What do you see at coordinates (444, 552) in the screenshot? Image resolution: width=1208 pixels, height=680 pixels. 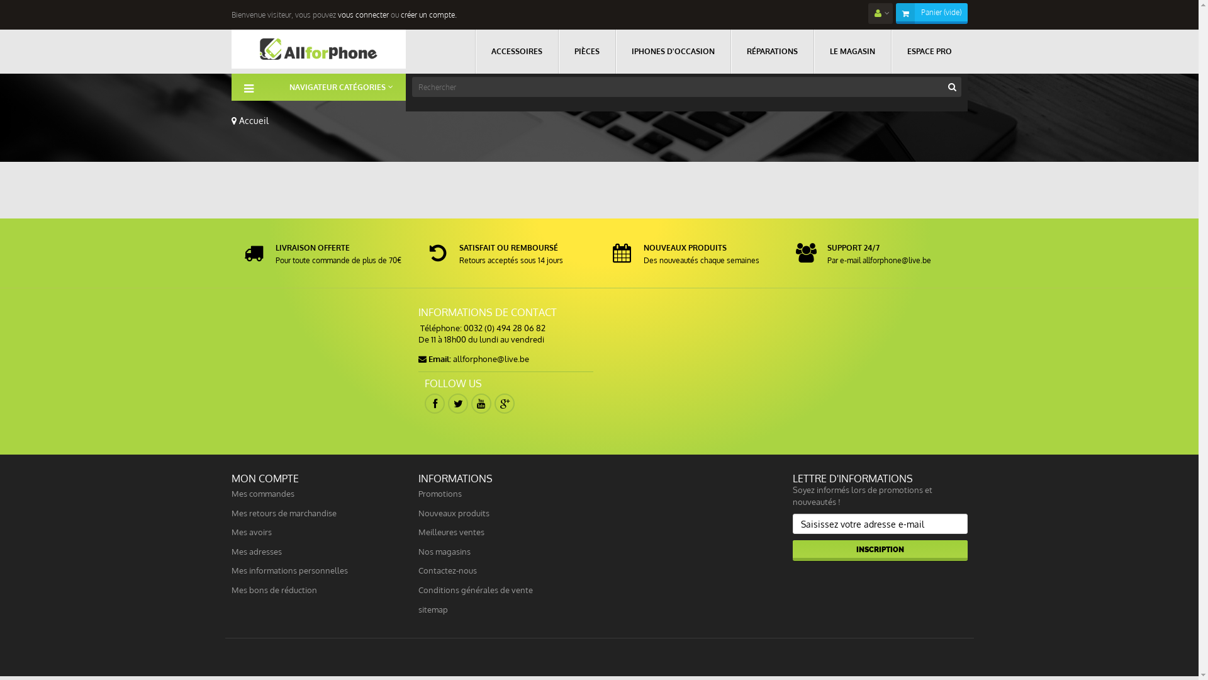 I see `Nos magasins` at bounding box center [444, 552].